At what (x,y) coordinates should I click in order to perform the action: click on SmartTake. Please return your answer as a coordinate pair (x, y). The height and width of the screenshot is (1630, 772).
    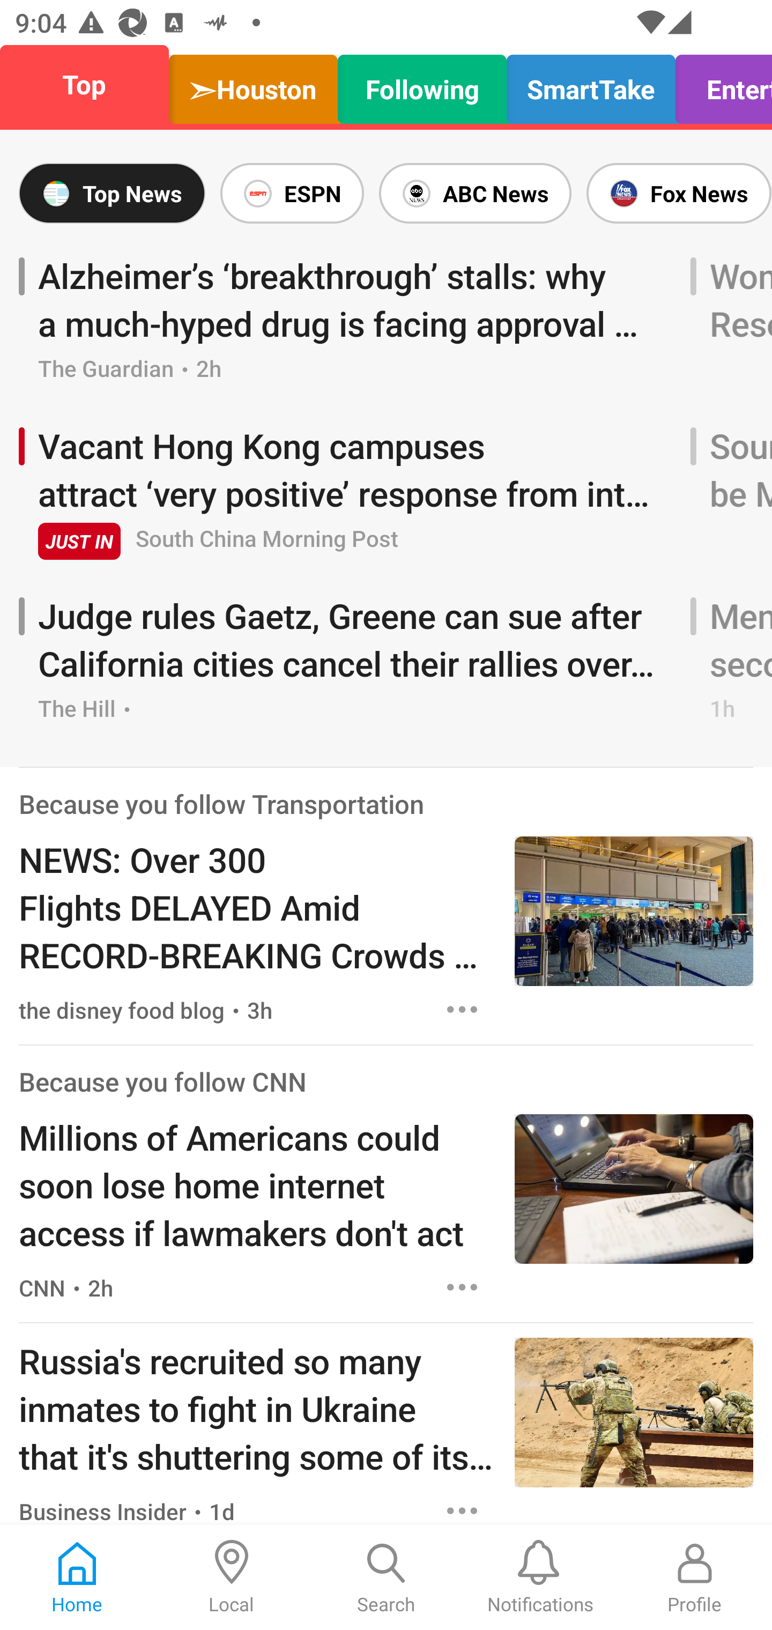
    Looking at the image, I should click on (591, 85).